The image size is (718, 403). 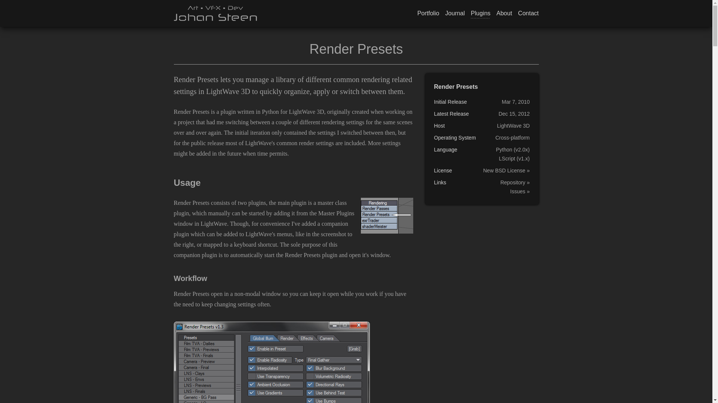 What do you see at coordinates (504, 13) in the screenshot?
I see `About` at bounding box center [504, 13].